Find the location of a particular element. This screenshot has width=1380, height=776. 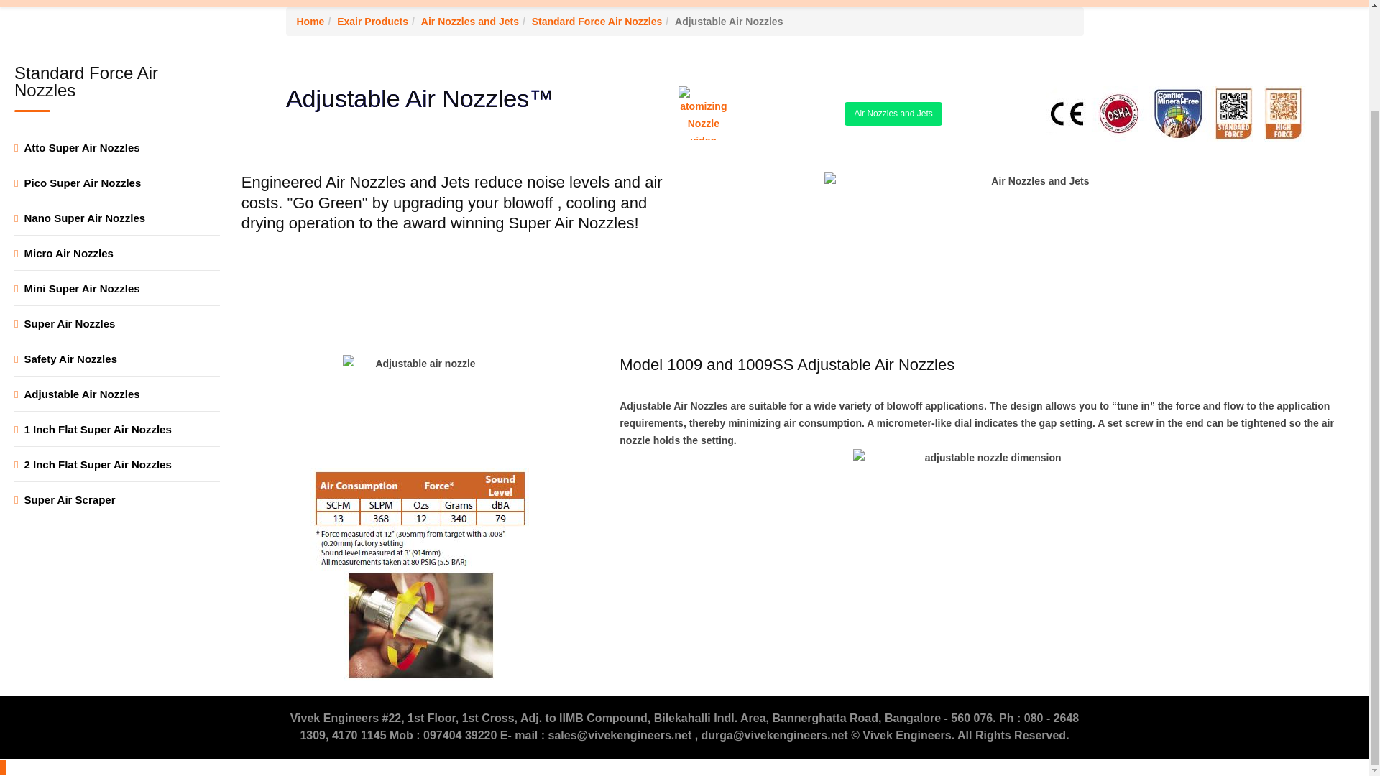

Exair Products is located at coordinates (475, 3).